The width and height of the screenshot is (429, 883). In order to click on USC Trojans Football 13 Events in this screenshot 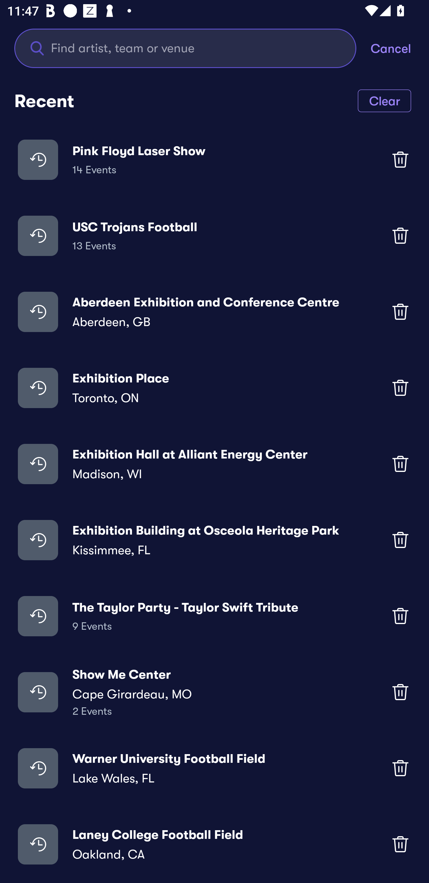, I will do `click(214, 235)`.